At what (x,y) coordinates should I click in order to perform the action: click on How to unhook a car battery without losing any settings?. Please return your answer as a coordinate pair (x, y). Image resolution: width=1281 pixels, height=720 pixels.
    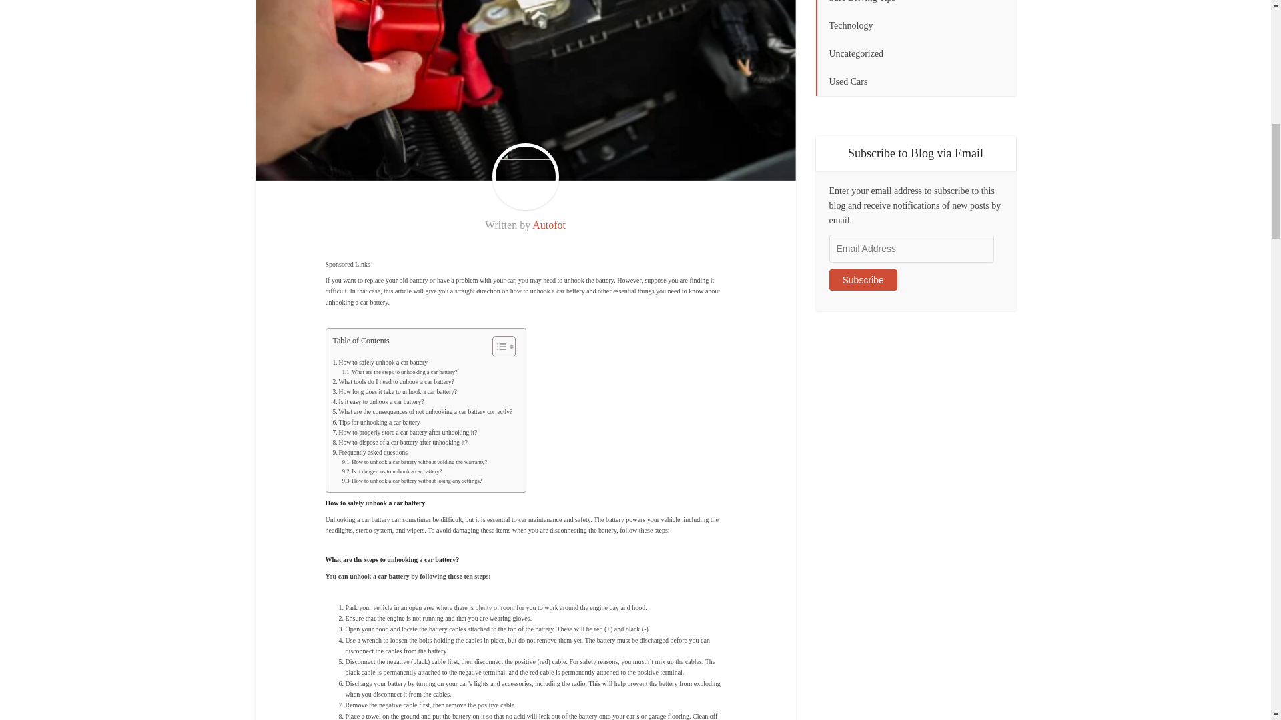
    Looking at the image, I should click on (412, 481).